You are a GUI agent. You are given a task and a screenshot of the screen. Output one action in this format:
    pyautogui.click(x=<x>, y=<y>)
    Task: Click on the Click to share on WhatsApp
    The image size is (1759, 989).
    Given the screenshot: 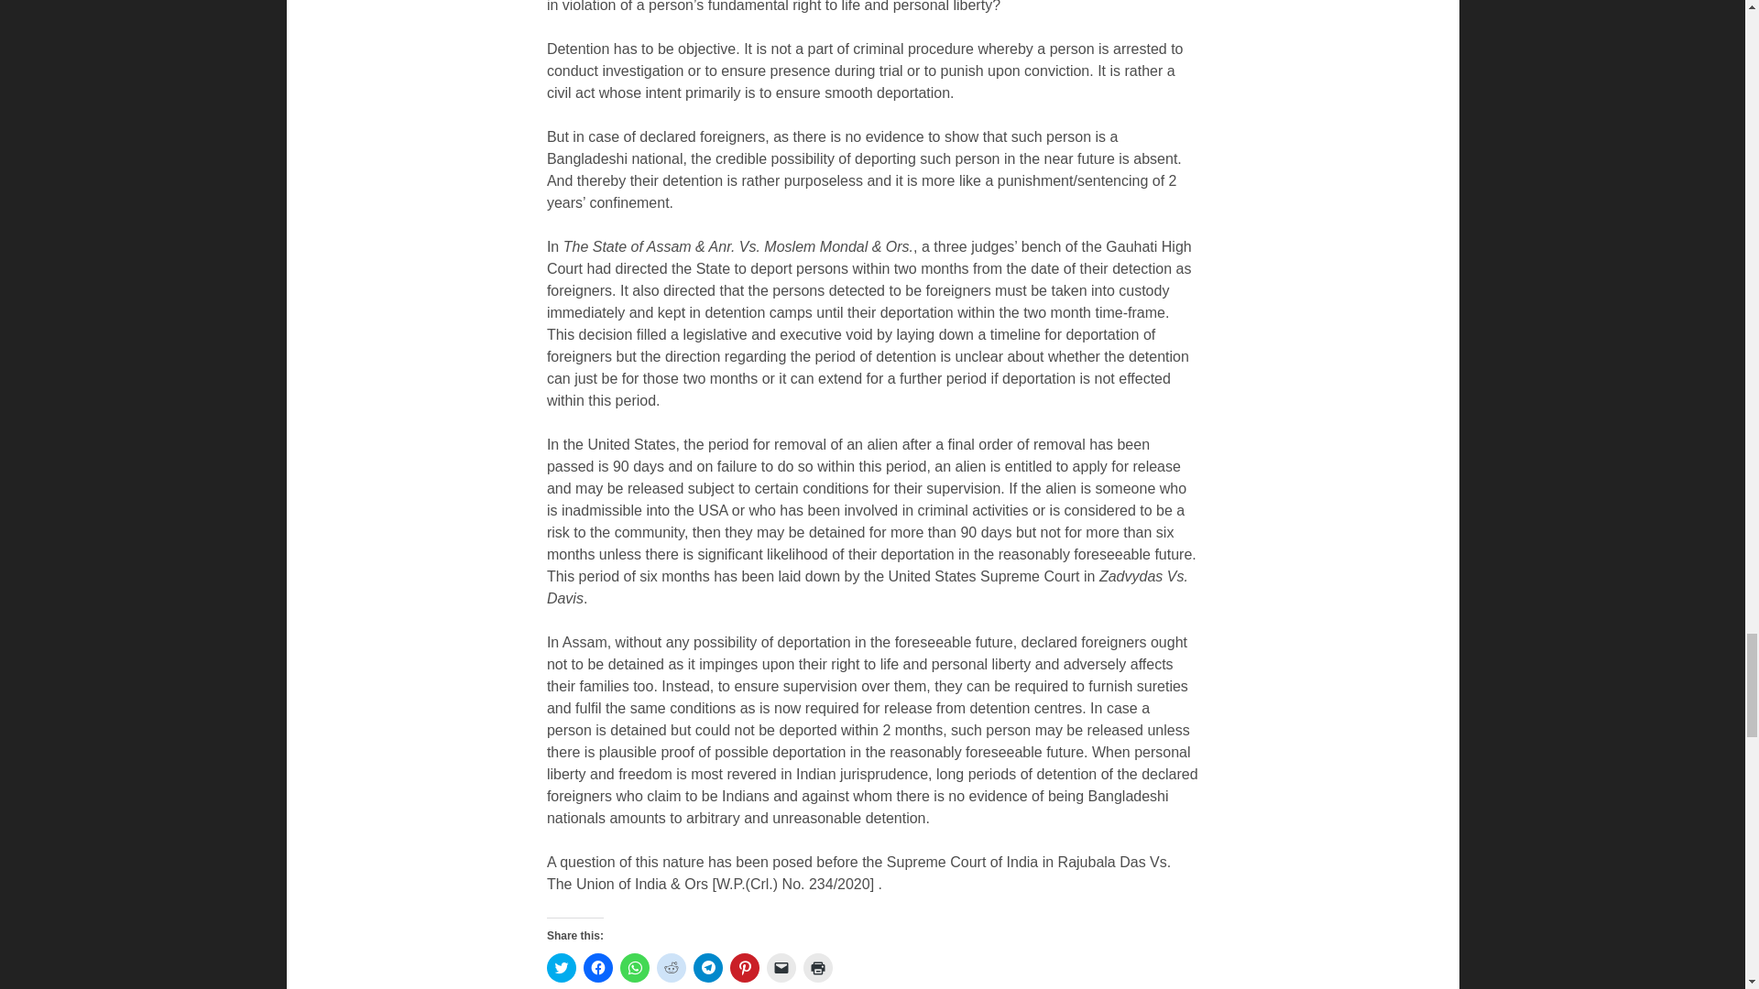 What is the action you would take?
    pyautogui.click(x=634, y=968)
    